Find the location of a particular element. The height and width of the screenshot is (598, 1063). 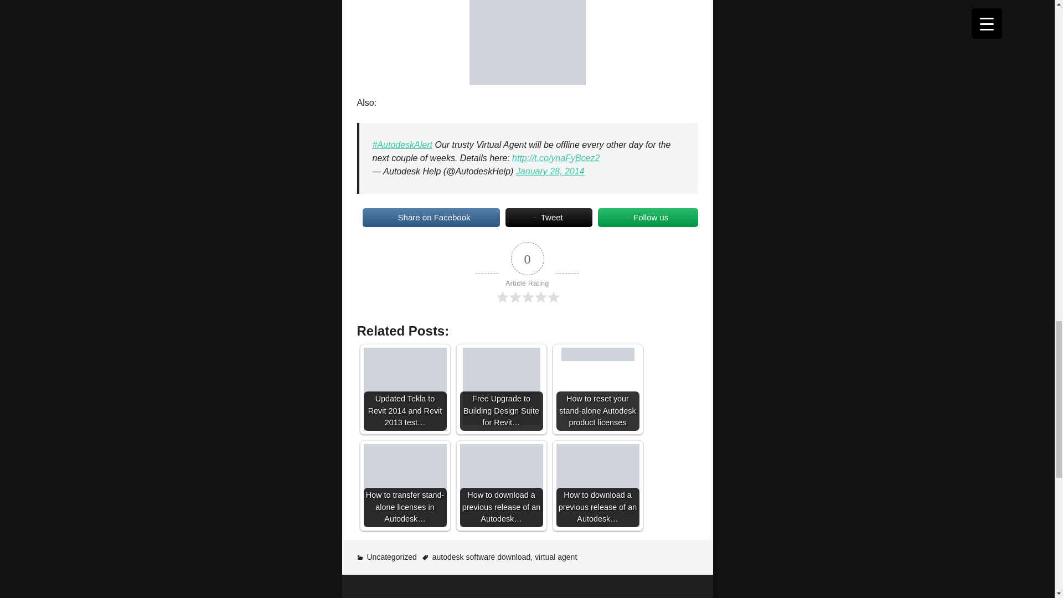

Follow us is located at coordinates (648, 217).